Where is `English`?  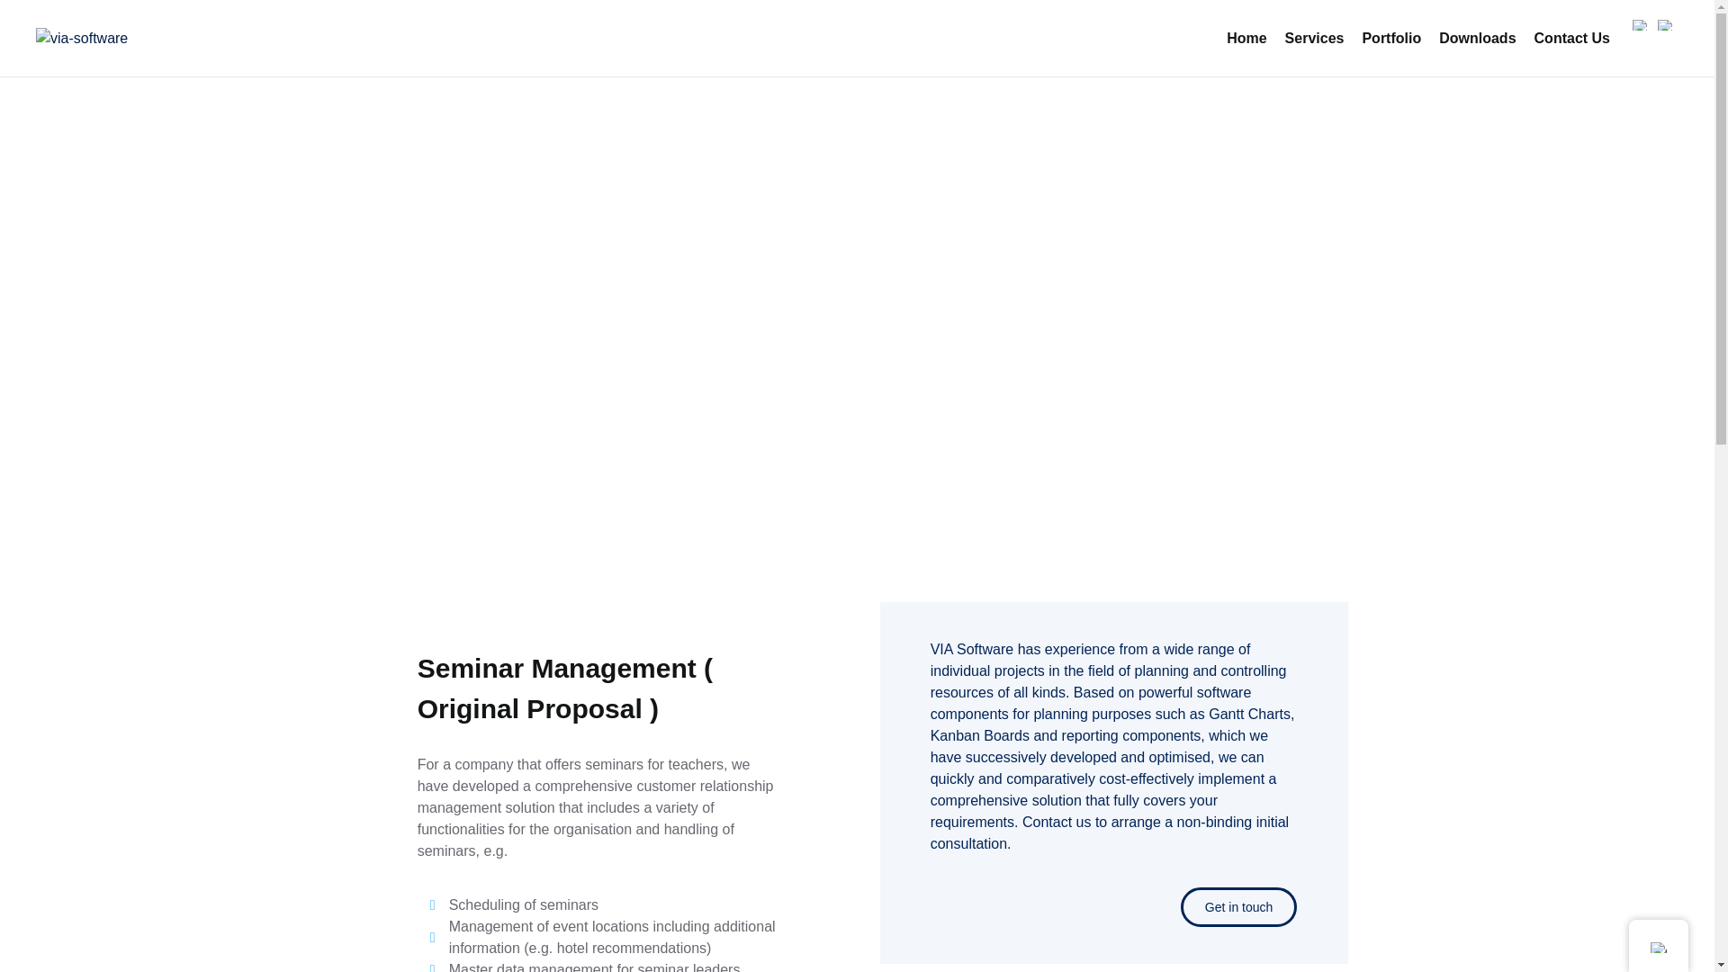 English is located at coordinates (1665, 24).